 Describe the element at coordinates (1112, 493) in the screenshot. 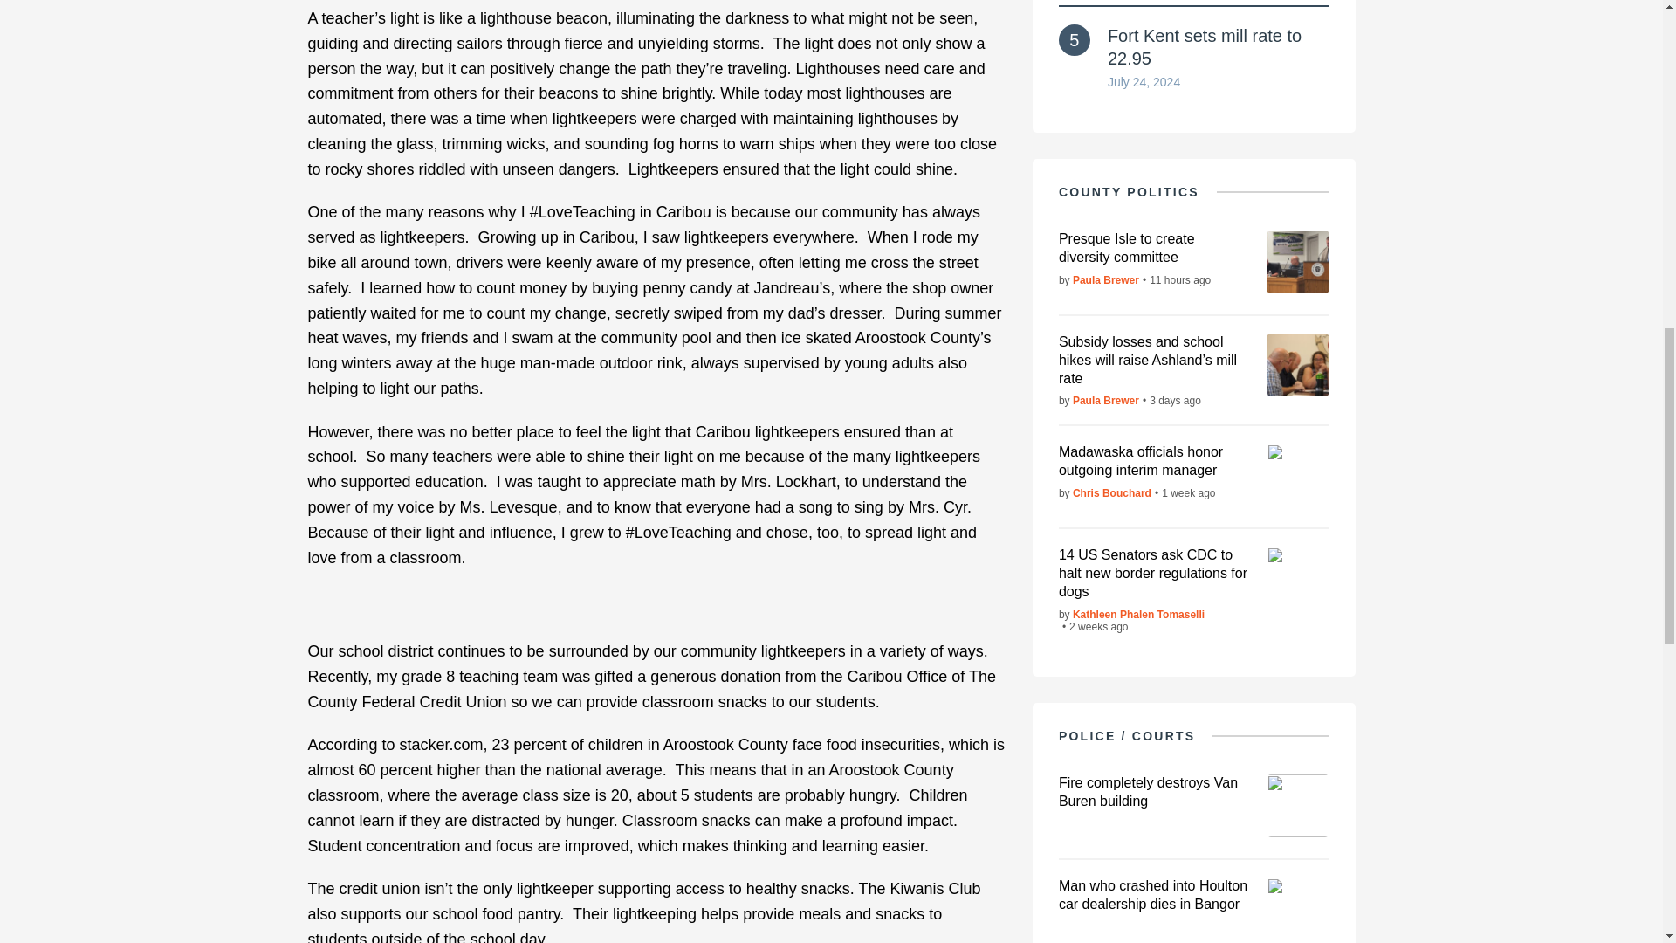

I see `Posts by Chris Bouchard` at that location.